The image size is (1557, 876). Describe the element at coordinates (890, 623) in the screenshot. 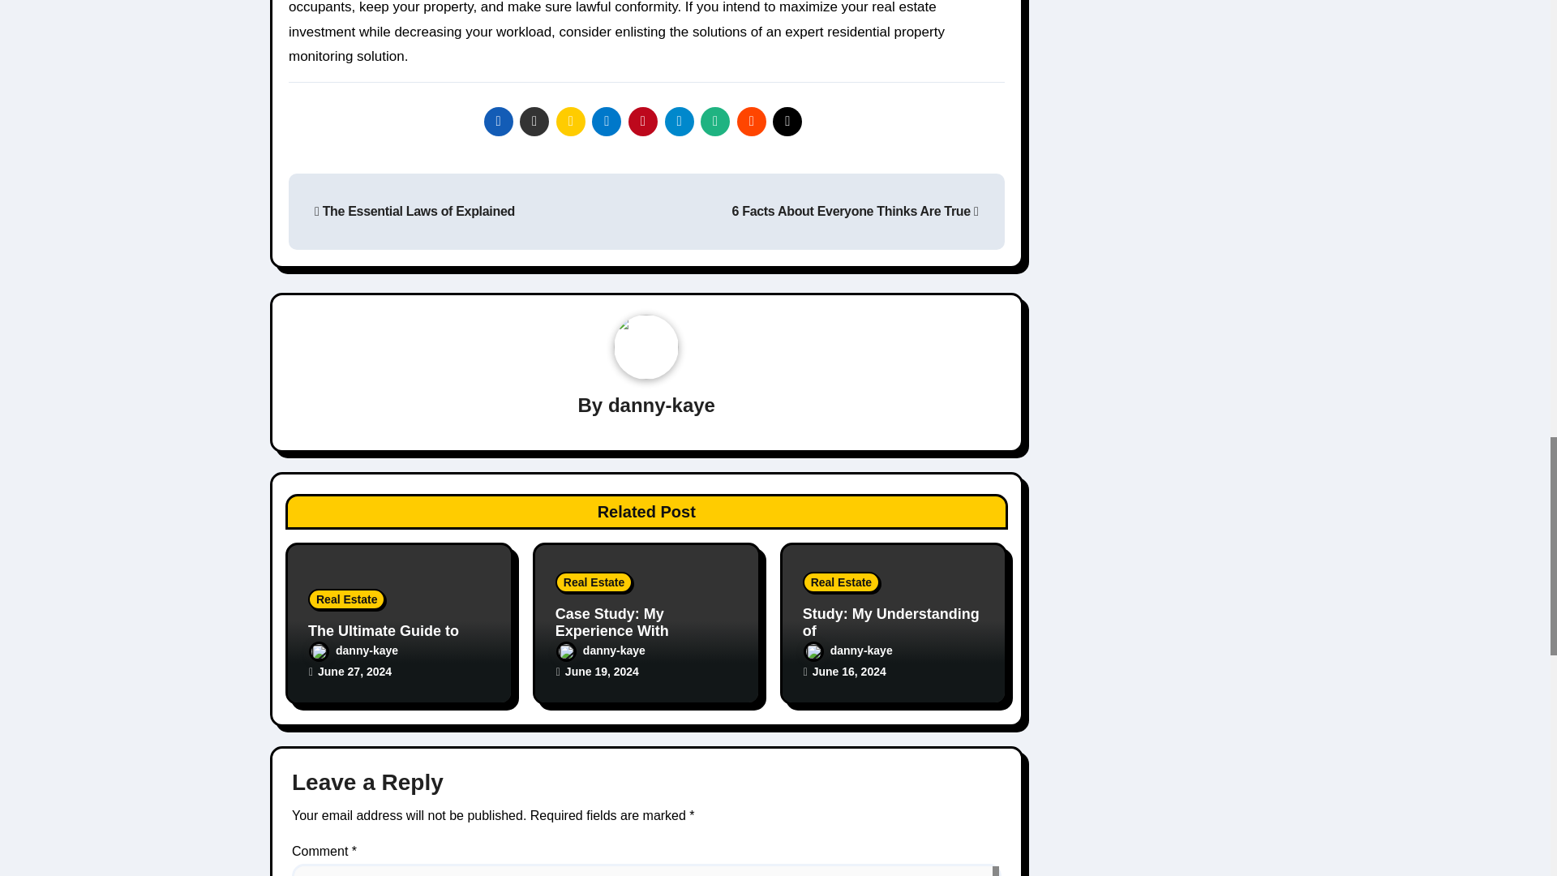

I see `Permalink to: Study: My Understanding of` at that location.